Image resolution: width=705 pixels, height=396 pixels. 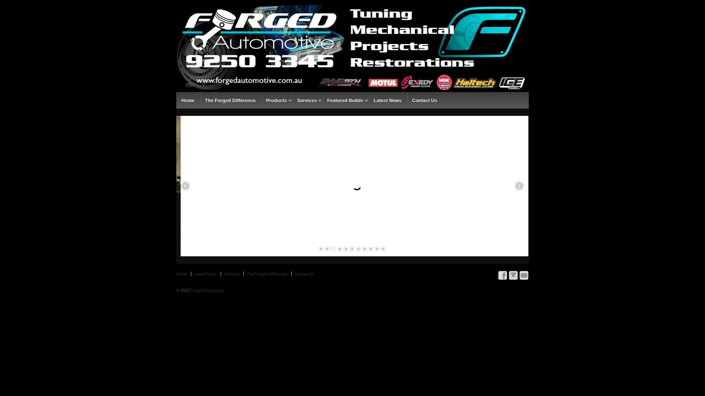 What do you see at coordinates (231, 274) in the screenshot?
I see `Services` at bounding box center [231, 274].